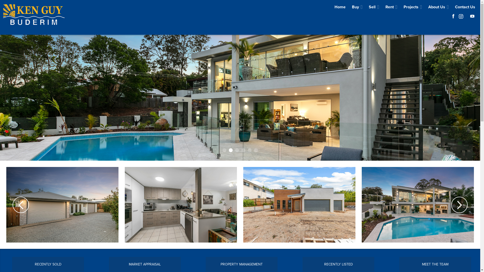 The width and height of the screenshot is (484, 272). What do you see at coordinates (340, 7) in the screenshot?
I see `Home` at bounding box center [340, 7].